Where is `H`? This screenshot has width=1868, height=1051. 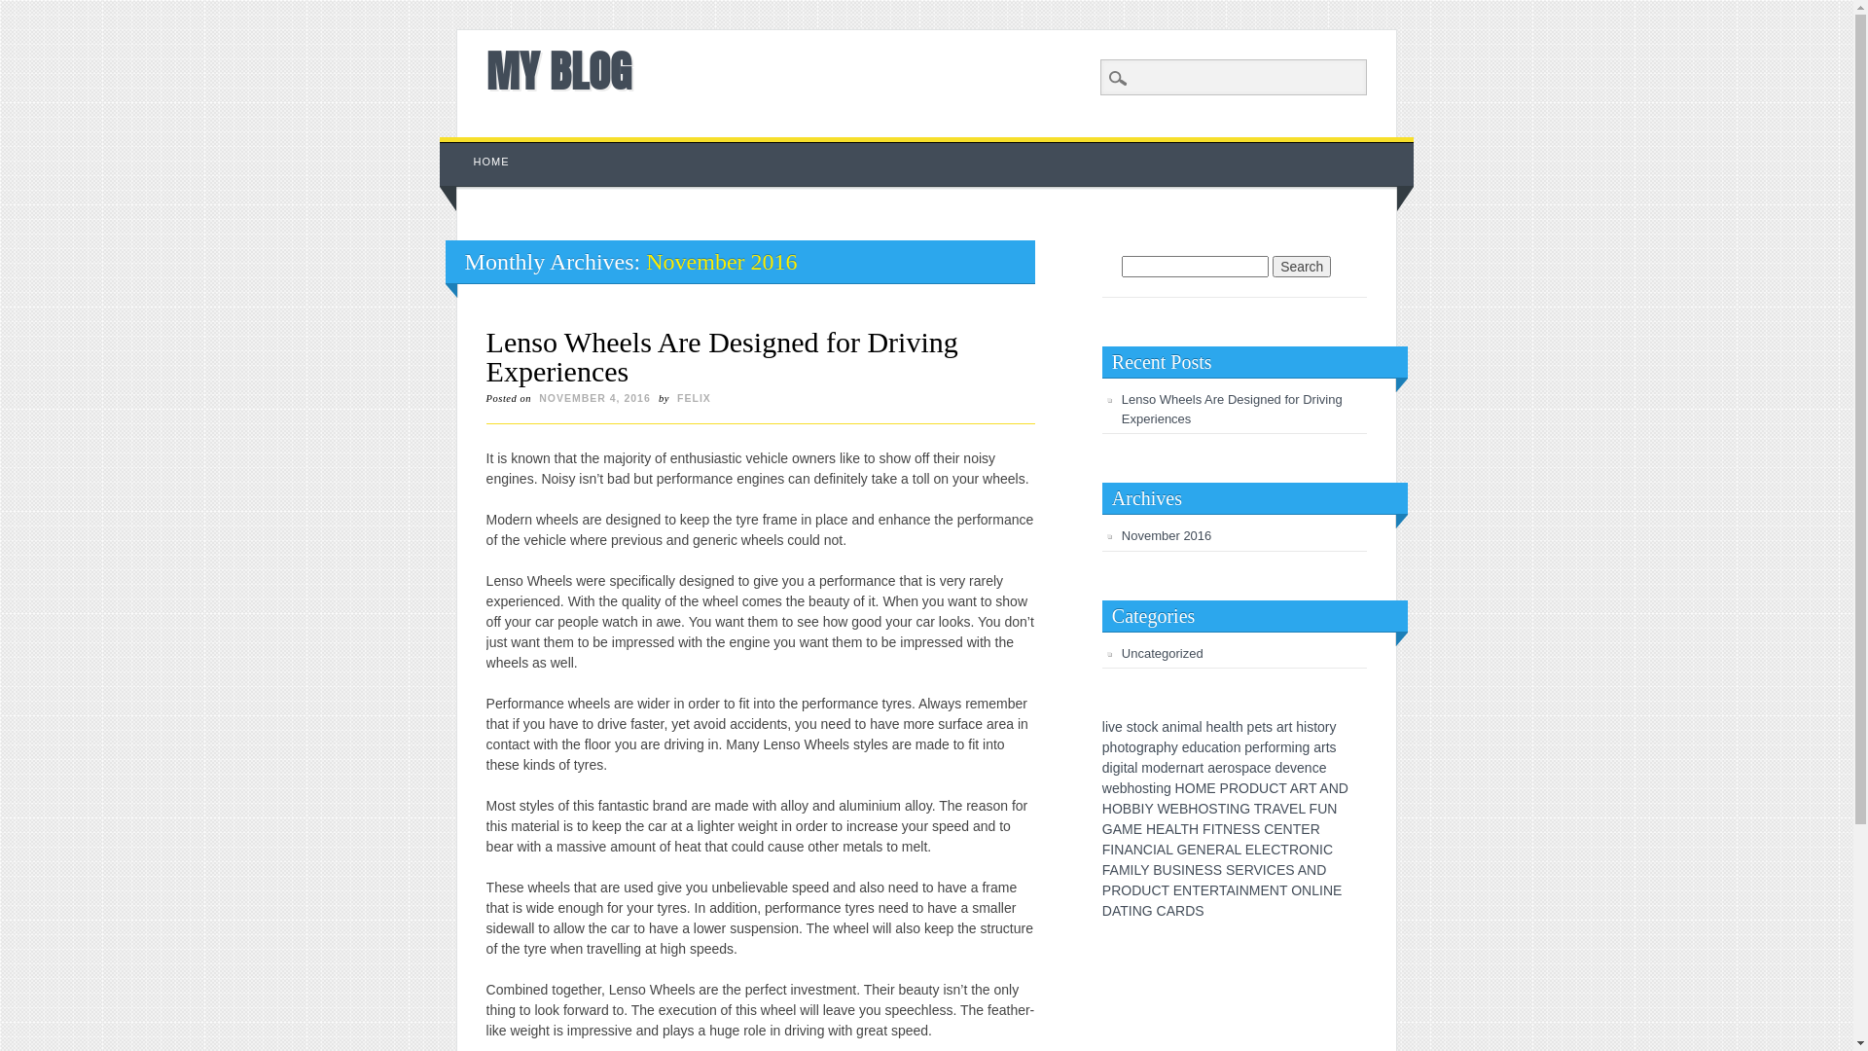
H is located at coordinates (1180, 788).